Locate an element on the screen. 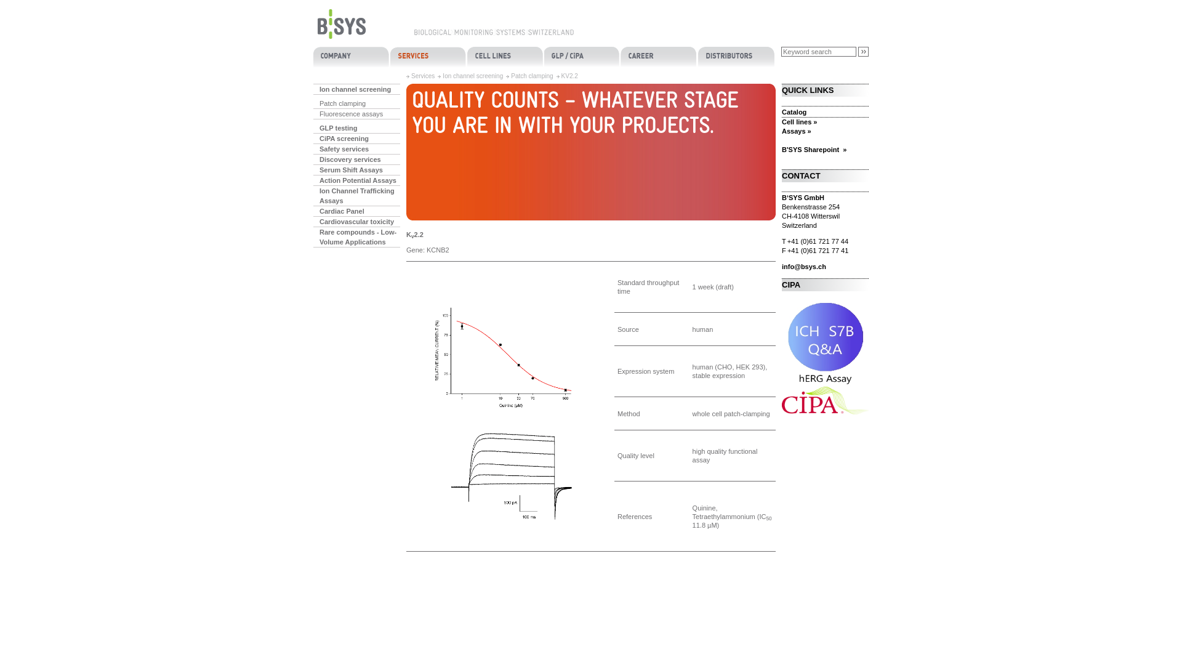 The image size is (1182, 665). Fluorescence assays is located at coordinates (356, 115).